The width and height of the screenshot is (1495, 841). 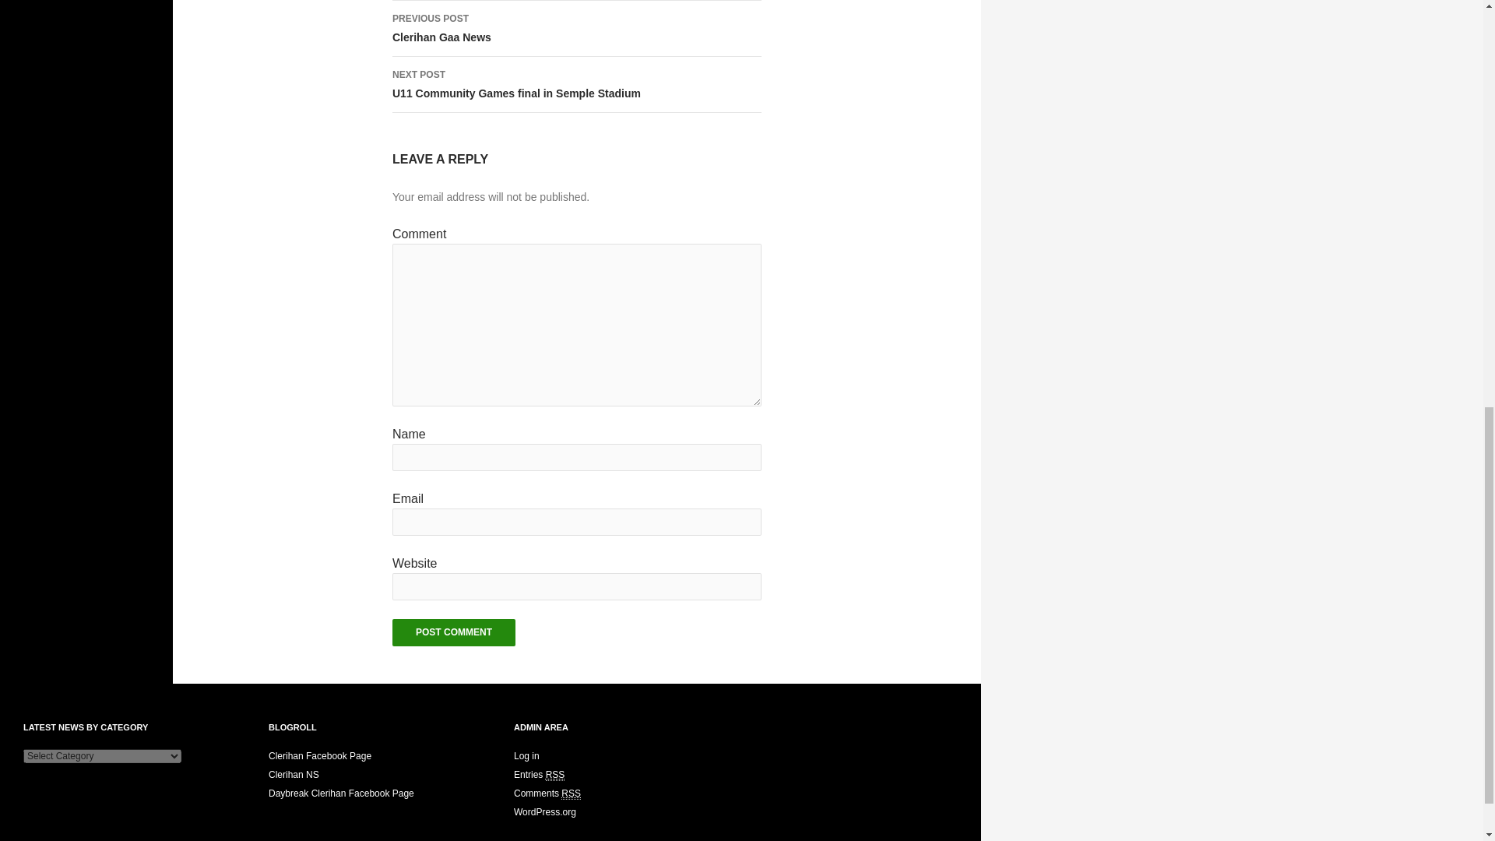 I want to click on Post Comment, so click(x=554, y=776).